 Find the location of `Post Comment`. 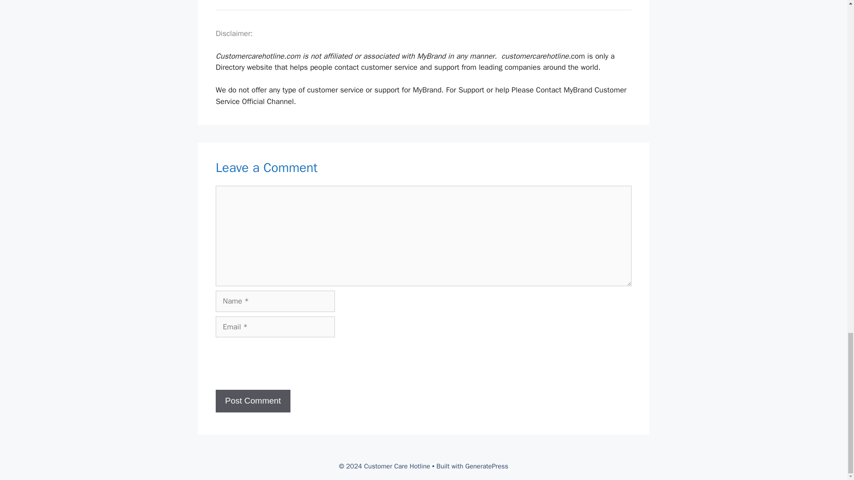

Post Comment is located at coordinates (253, 401).